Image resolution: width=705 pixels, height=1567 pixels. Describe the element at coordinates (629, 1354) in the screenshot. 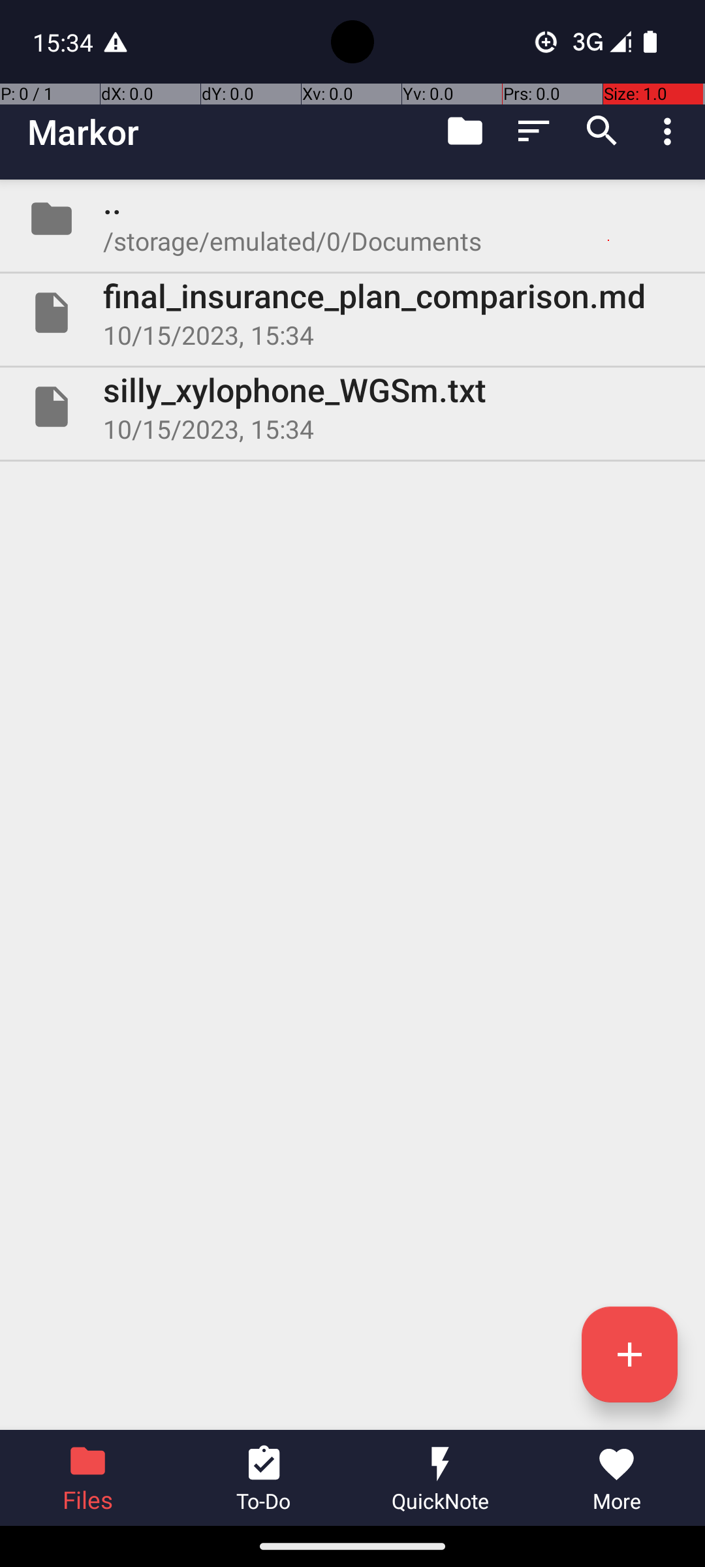

I see `Create a new file or folder` at that location.